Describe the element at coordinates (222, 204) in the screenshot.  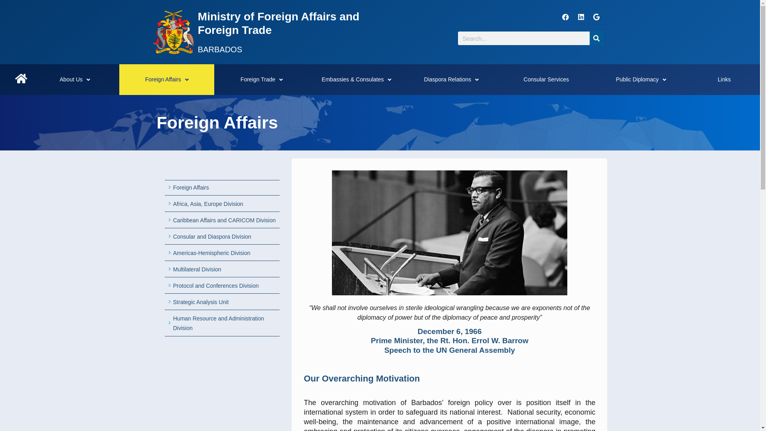
I see `Africa, Asia, Europe Division` at that location.